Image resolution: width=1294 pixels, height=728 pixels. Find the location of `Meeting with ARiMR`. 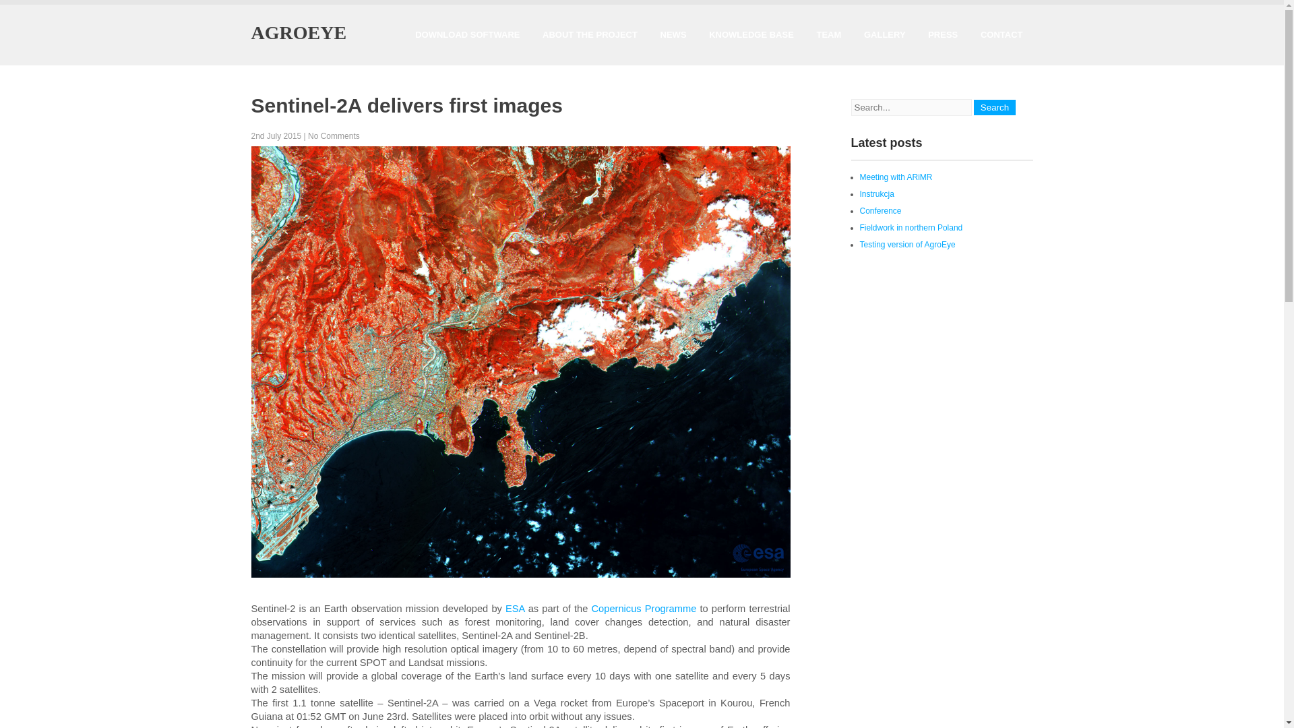

Meeting with ARiMR is located at coordinates (896, 177).